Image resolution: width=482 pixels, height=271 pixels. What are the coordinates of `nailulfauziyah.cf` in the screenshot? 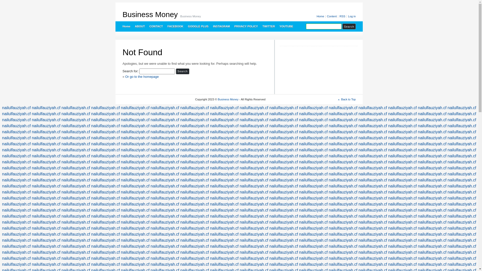 It's located at (284, 210).